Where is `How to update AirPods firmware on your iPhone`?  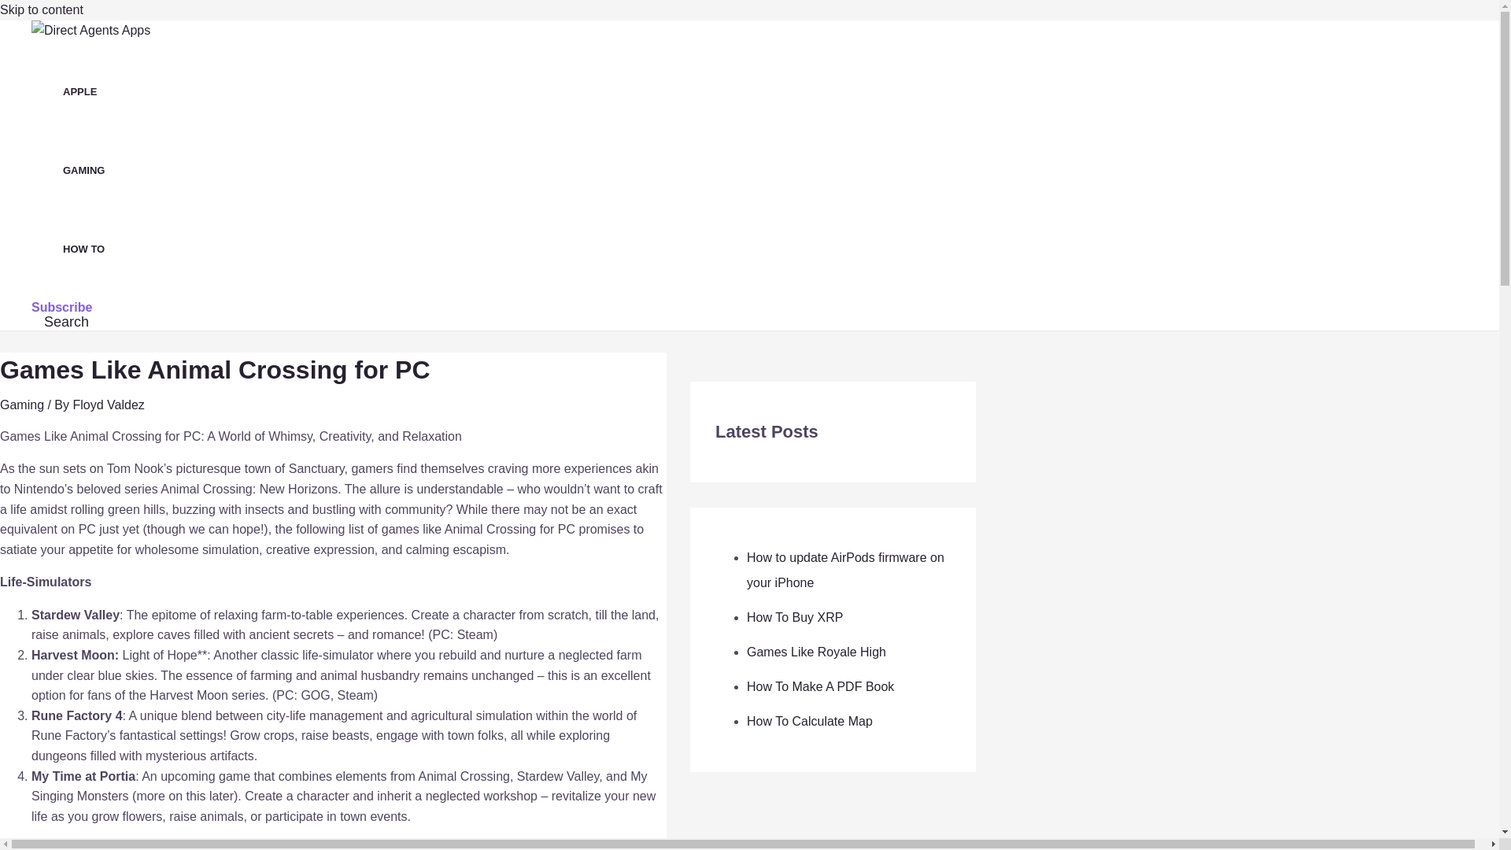 How to update AirPods firmware on your iPhone is located at coordinates (845, 570).